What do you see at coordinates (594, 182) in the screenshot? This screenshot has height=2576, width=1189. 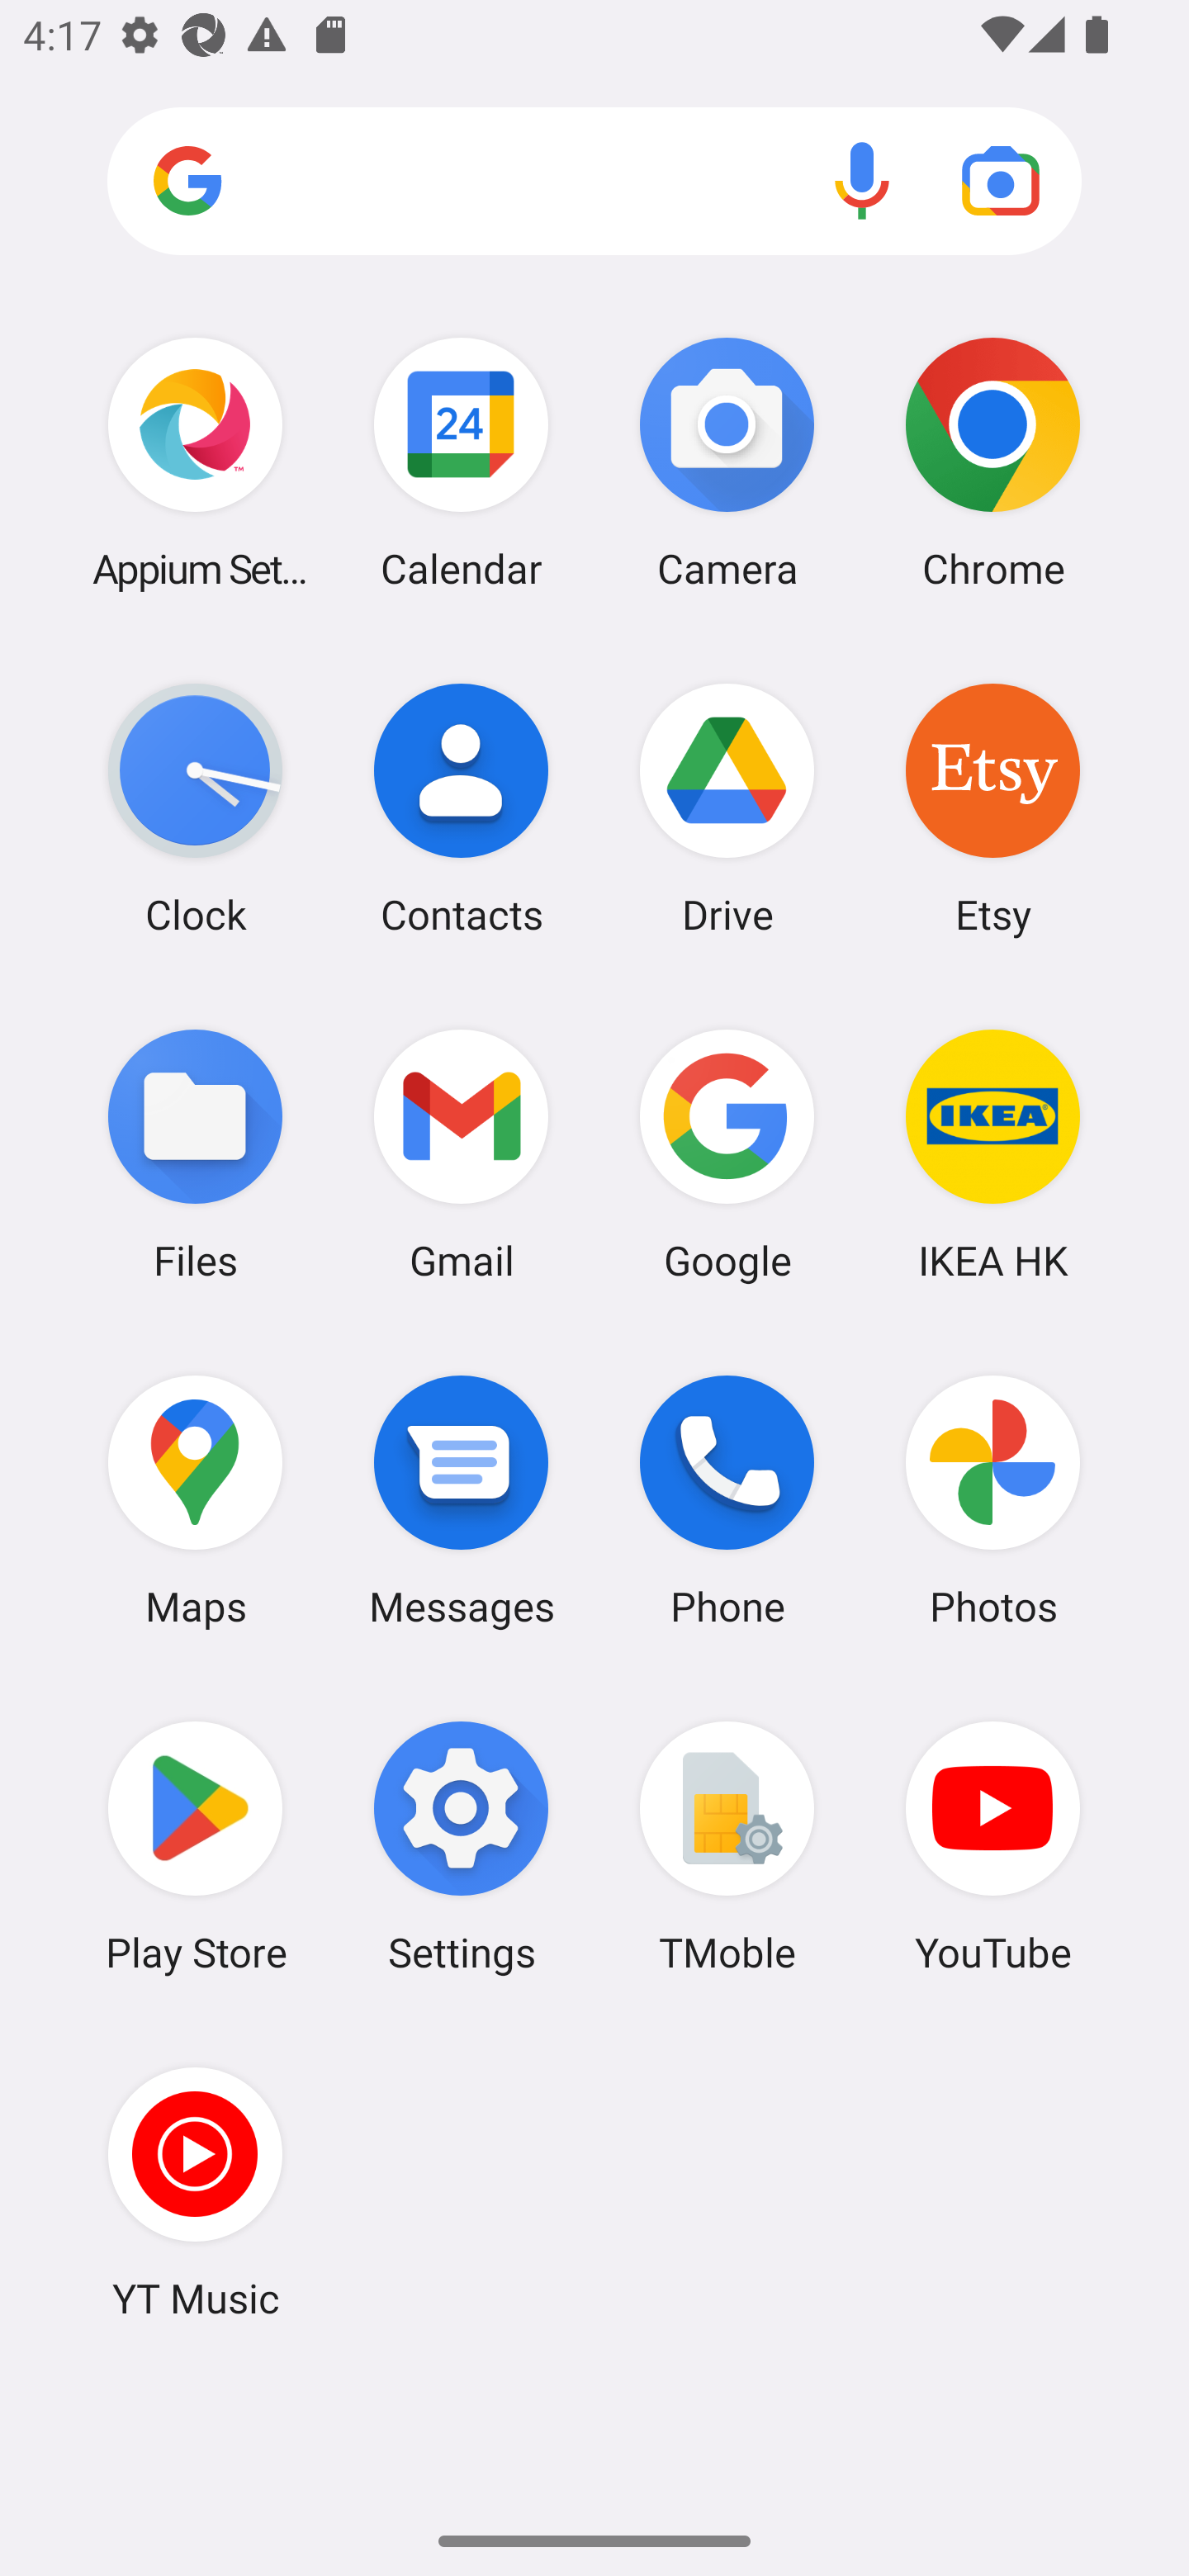 I see `Search apps, web and more` at bounding box center [594, 182].